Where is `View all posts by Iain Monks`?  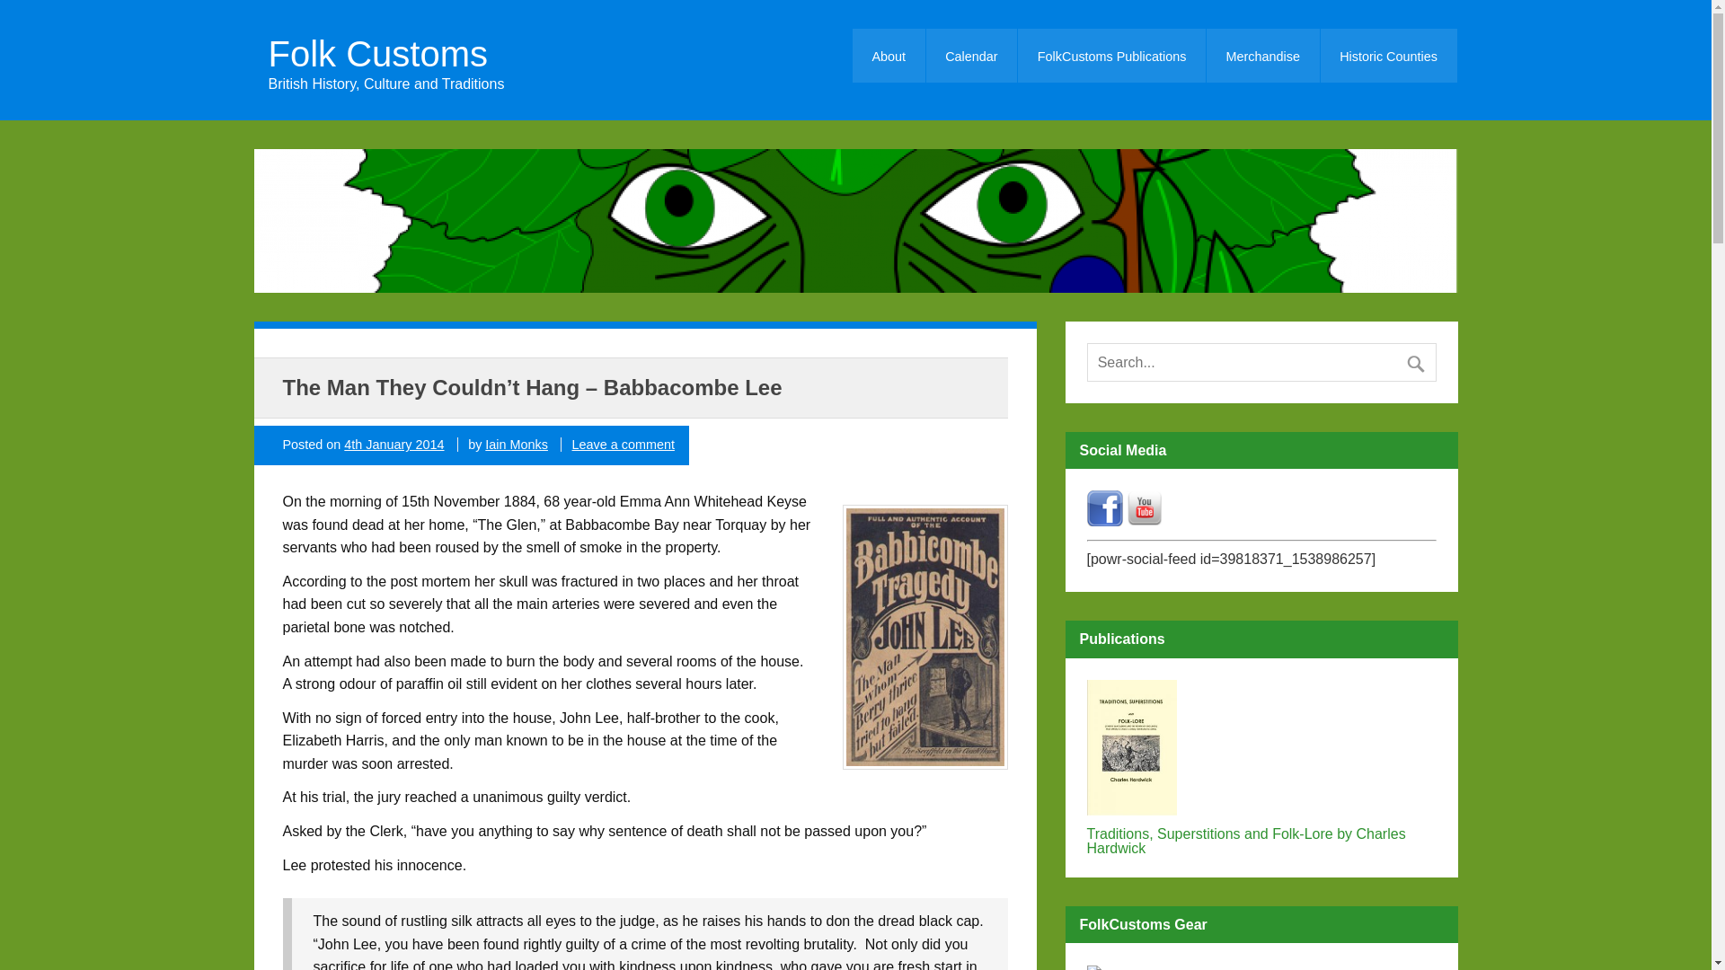 View all posts by Iain Monks is located at coordinates (516, 445).